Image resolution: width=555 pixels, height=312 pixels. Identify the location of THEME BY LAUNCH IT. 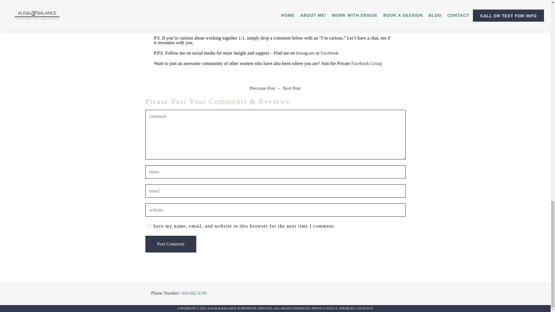
(356, 308).